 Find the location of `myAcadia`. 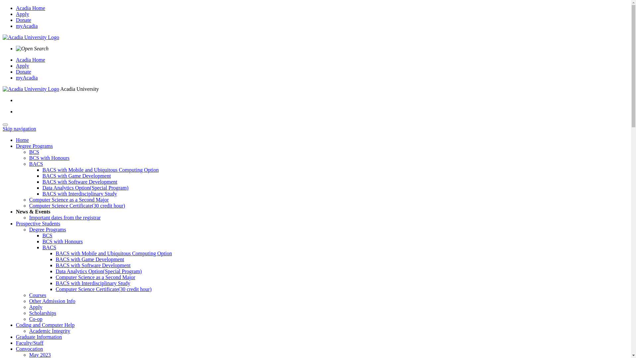

myAcadia is located at coordinates (27, 26).